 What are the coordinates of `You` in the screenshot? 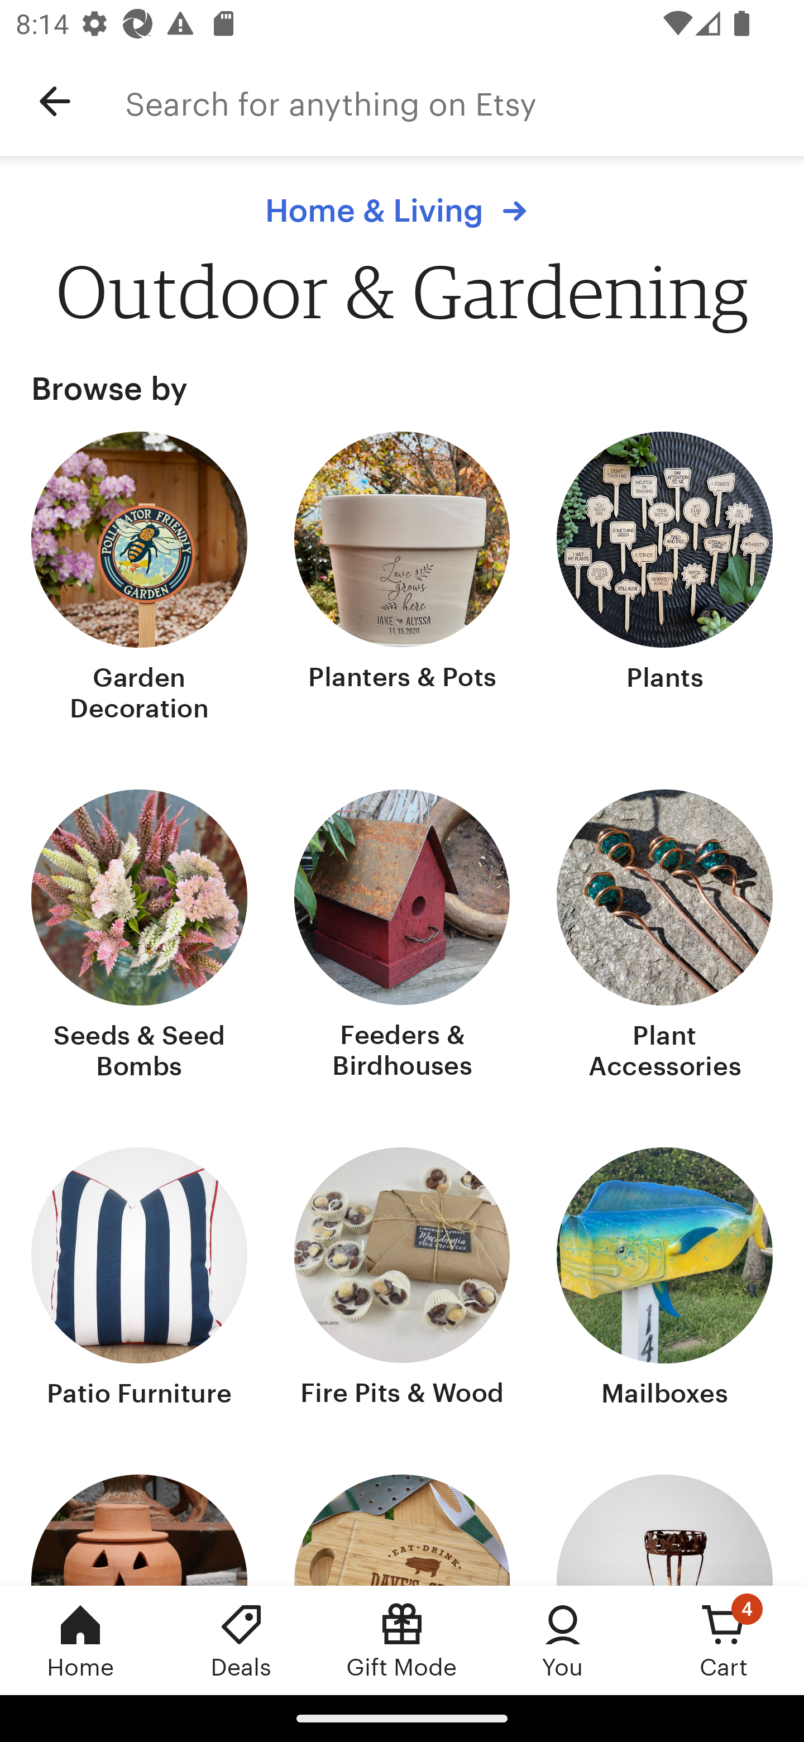 It's located at (563, 1640).